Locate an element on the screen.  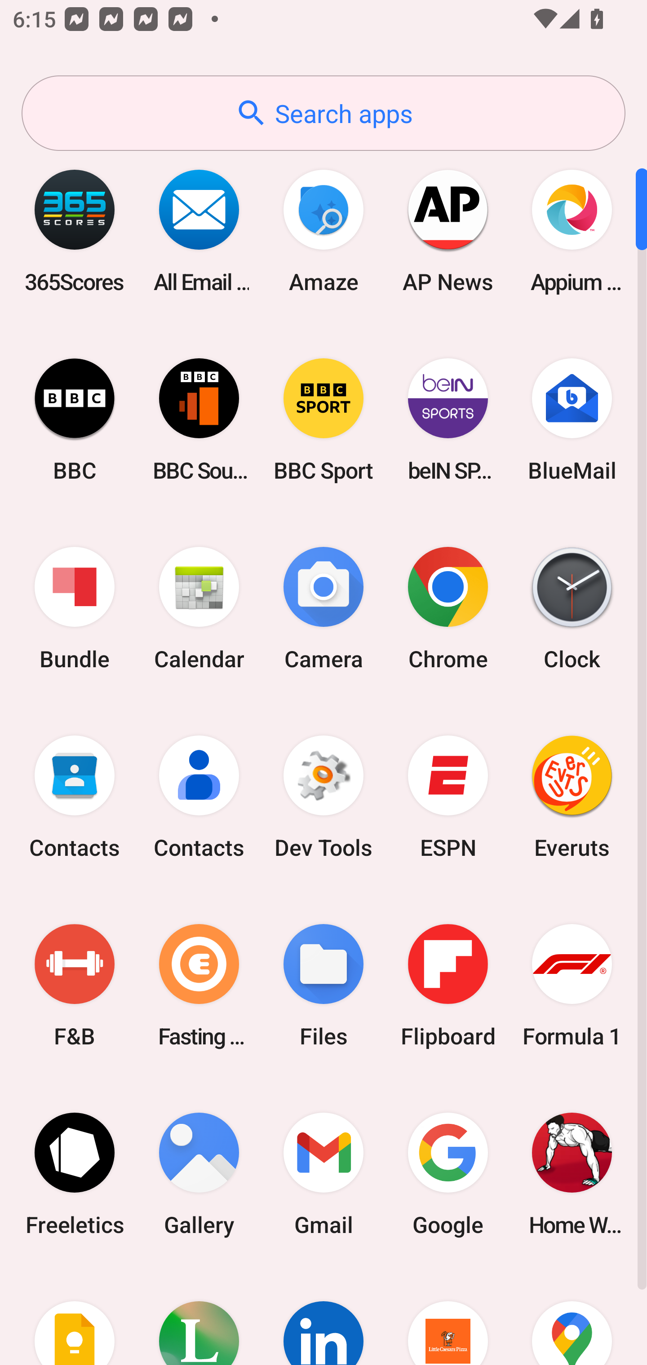
Fasting Coach is located at coordinates (199, 985).